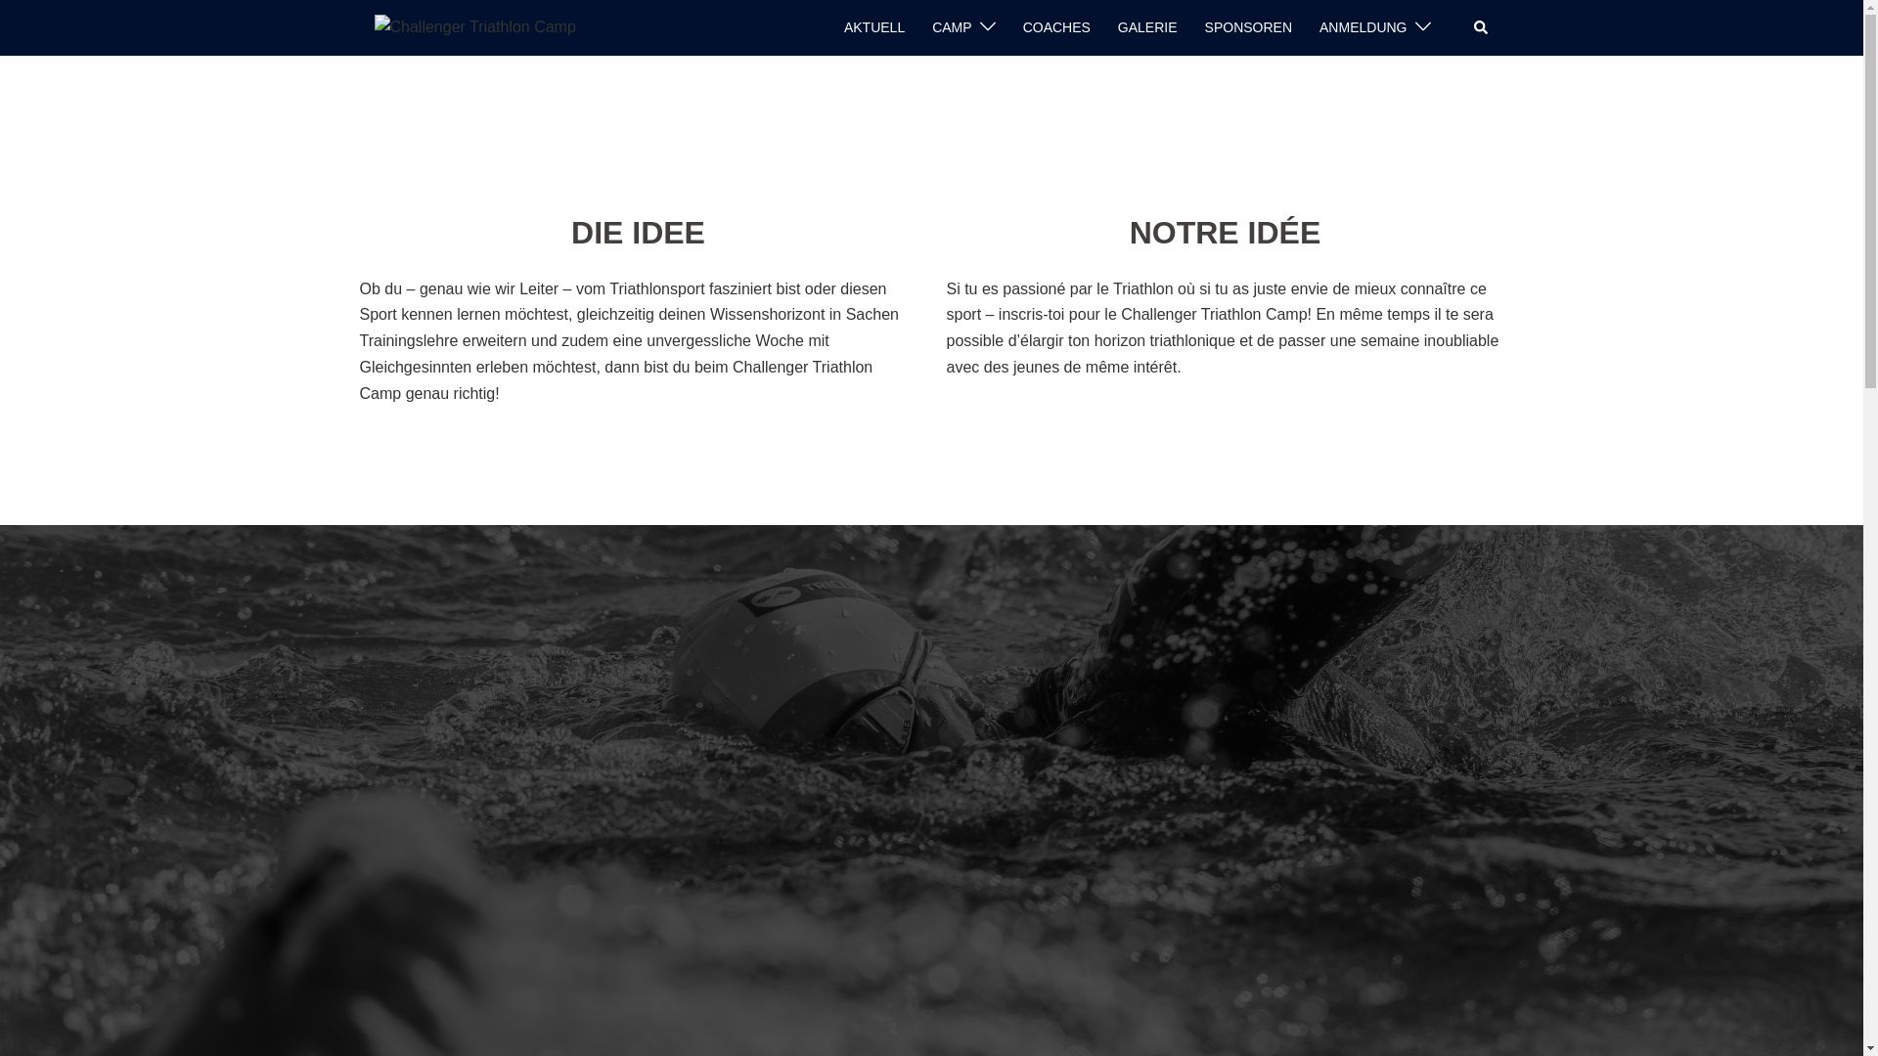 Image resolution: width=1878 pixels, height=1056 pixels. I want to click on COACHES, so click(1056, 28).